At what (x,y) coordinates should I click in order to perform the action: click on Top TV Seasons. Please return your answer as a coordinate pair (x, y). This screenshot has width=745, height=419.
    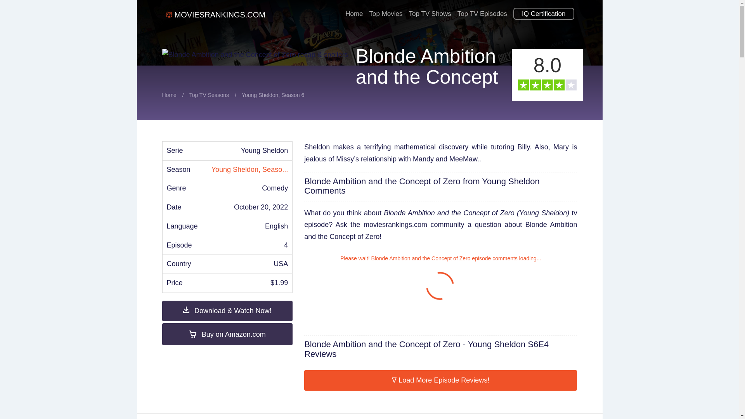
    Looking at the image, I should click on (209, 95).